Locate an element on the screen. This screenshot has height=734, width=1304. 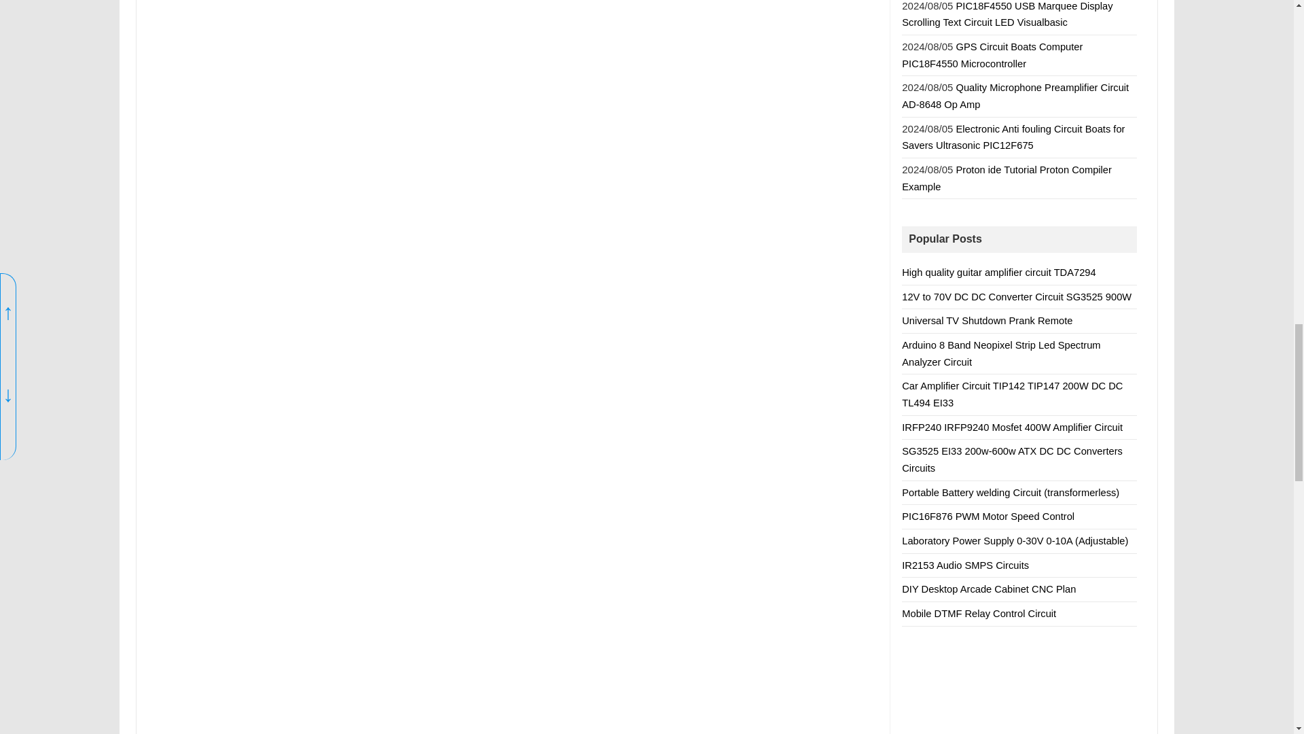
Proton ide Tutorial Proton Compiler Example is located at coordinates (1007, 178).